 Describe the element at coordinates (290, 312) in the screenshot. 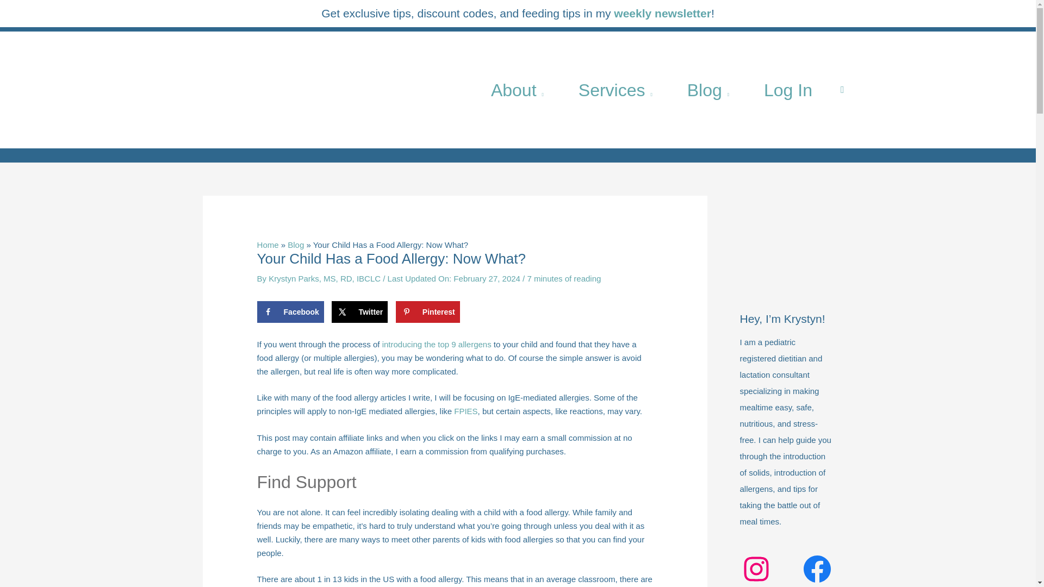

I see `Share on Facebook` at that location.